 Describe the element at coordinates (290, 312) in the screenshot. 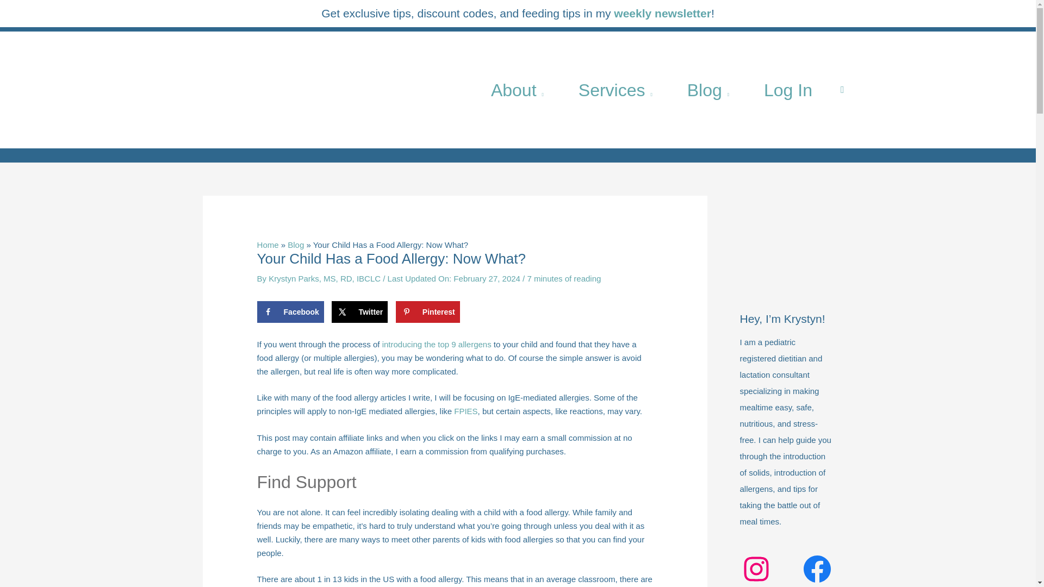

I see `Share on Facebook` at that location.